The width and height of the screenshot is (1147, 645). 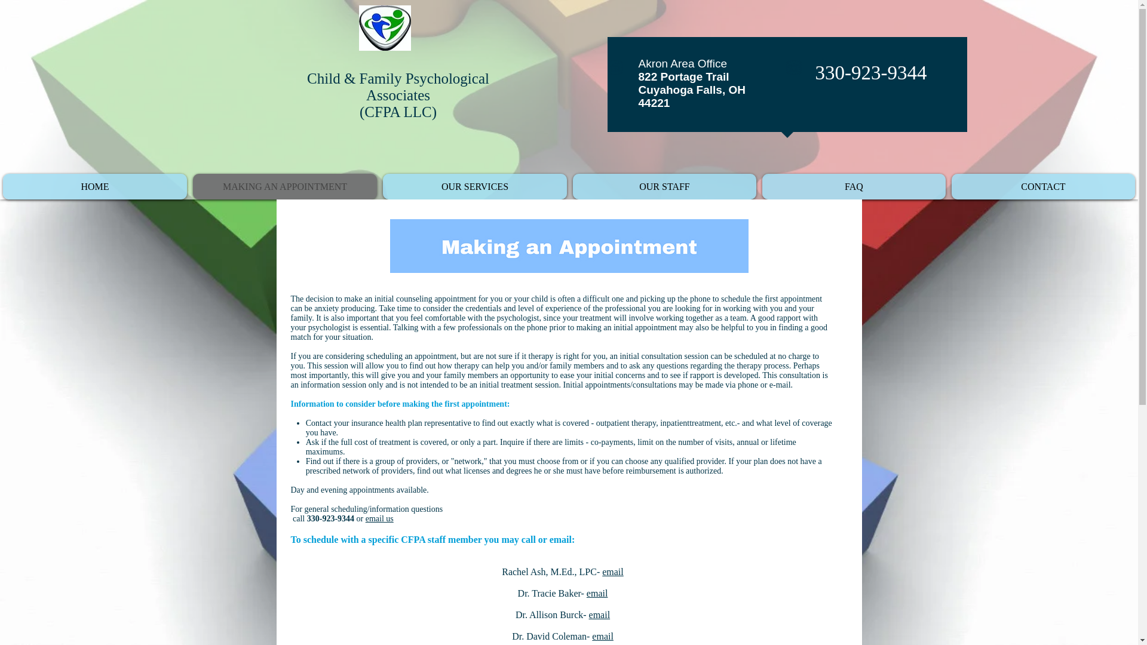 What do you see at coordinates (664, 186) in the screenshot?
I see `OUR STAFF` at bounding box center [664, 186].